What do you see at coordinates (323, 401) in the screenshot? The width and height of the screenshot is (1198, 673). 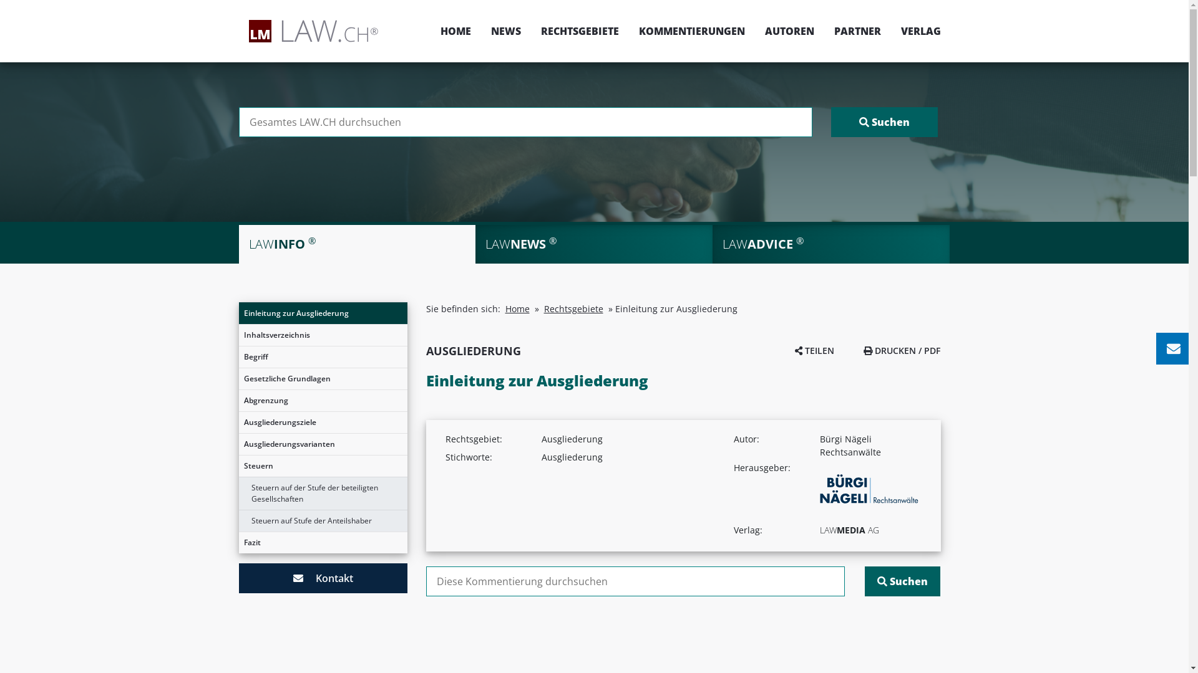 I see `Abgrenzung` at bounding box center [323, 401].